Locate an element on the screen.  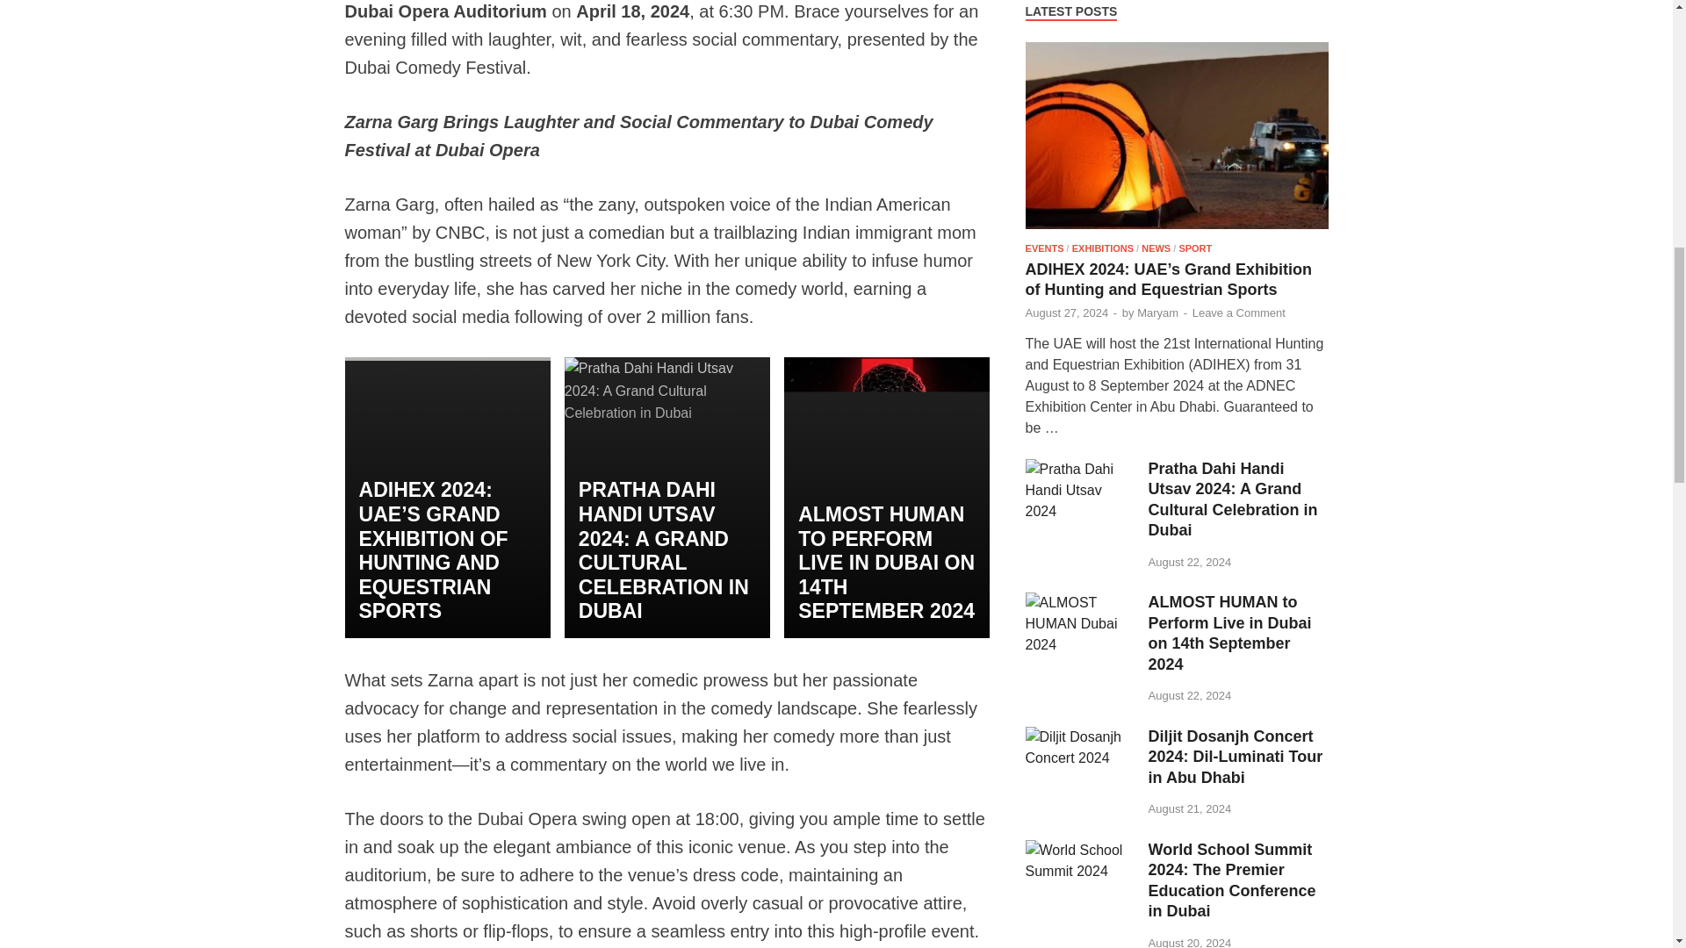
ALMOST HUMAN to Perform Live in Dubai on 14th September 2024 is located at coordinates (885, 563).